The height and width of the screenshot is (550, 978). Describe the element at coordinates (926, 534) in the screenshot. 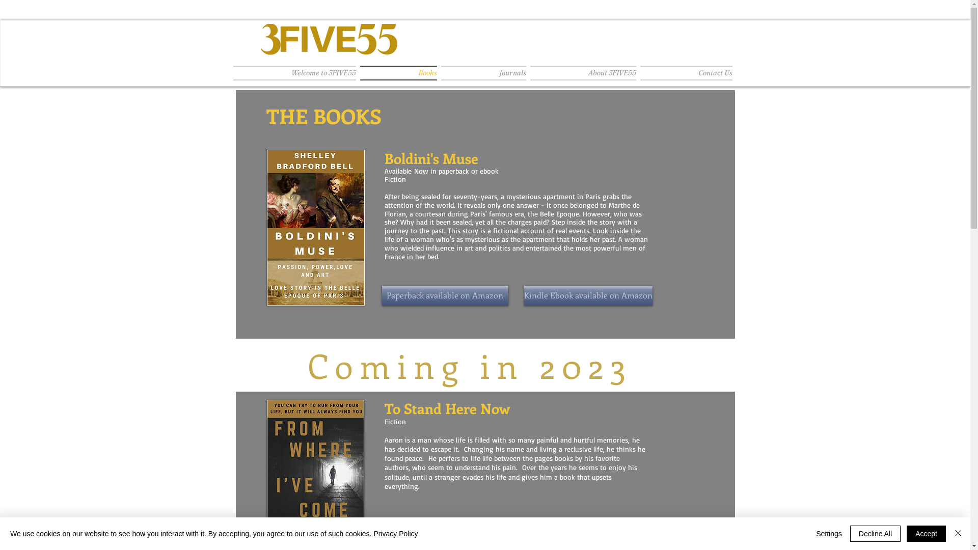

I see `Accept` at that location.